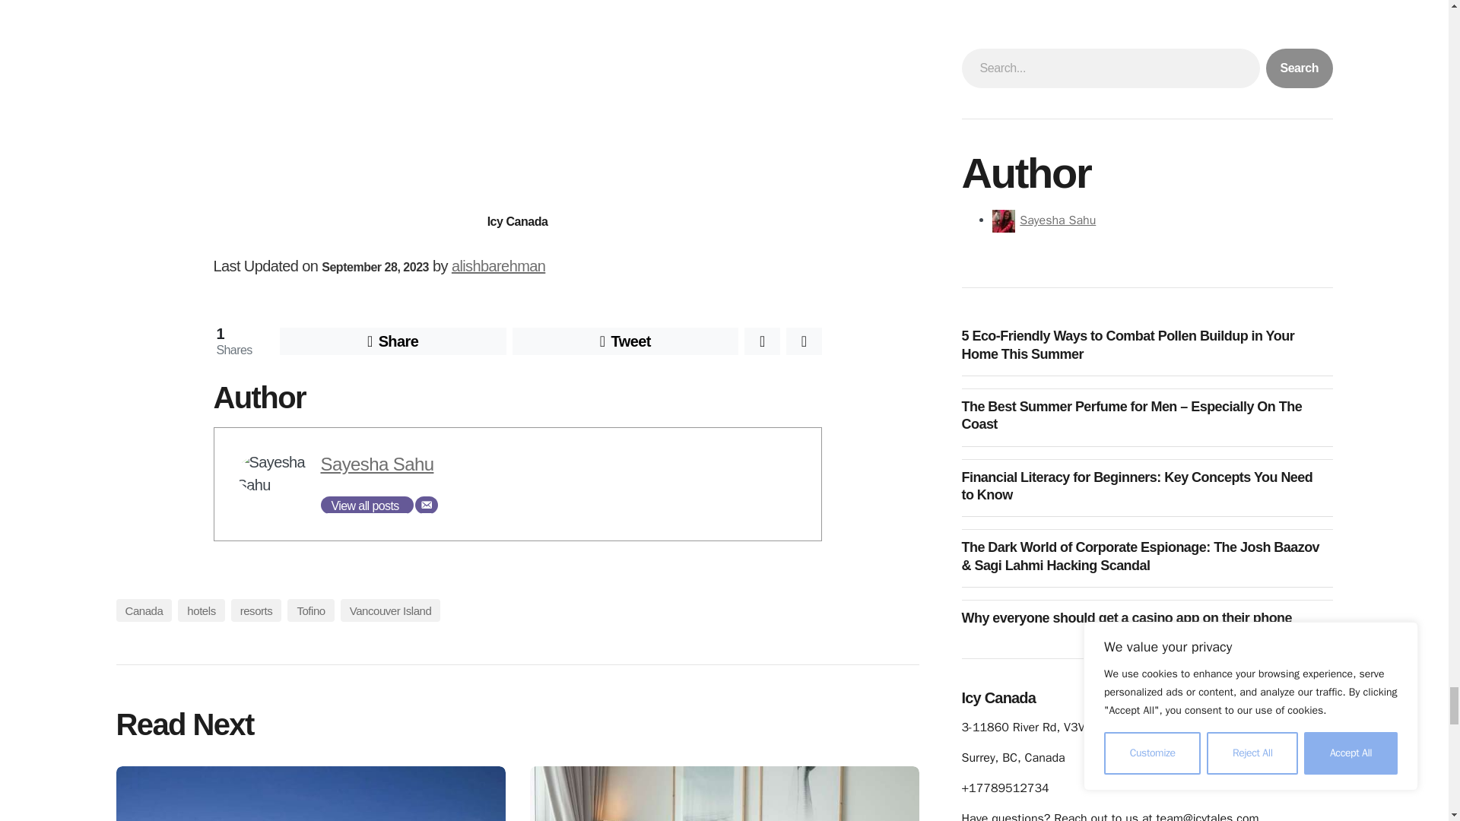 This screenshot has width=1460, height=821. Describe the element at coordinates (377, 464) in the screenshot. I see `Sayesha Sahu` at that location.